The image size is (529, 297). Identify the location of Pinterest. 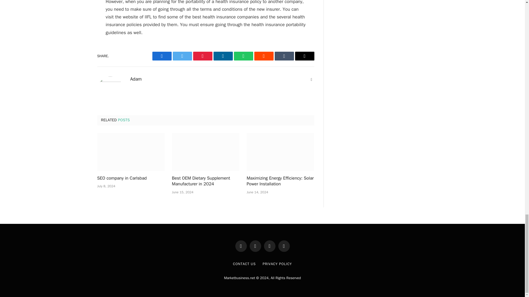
(202, 56).